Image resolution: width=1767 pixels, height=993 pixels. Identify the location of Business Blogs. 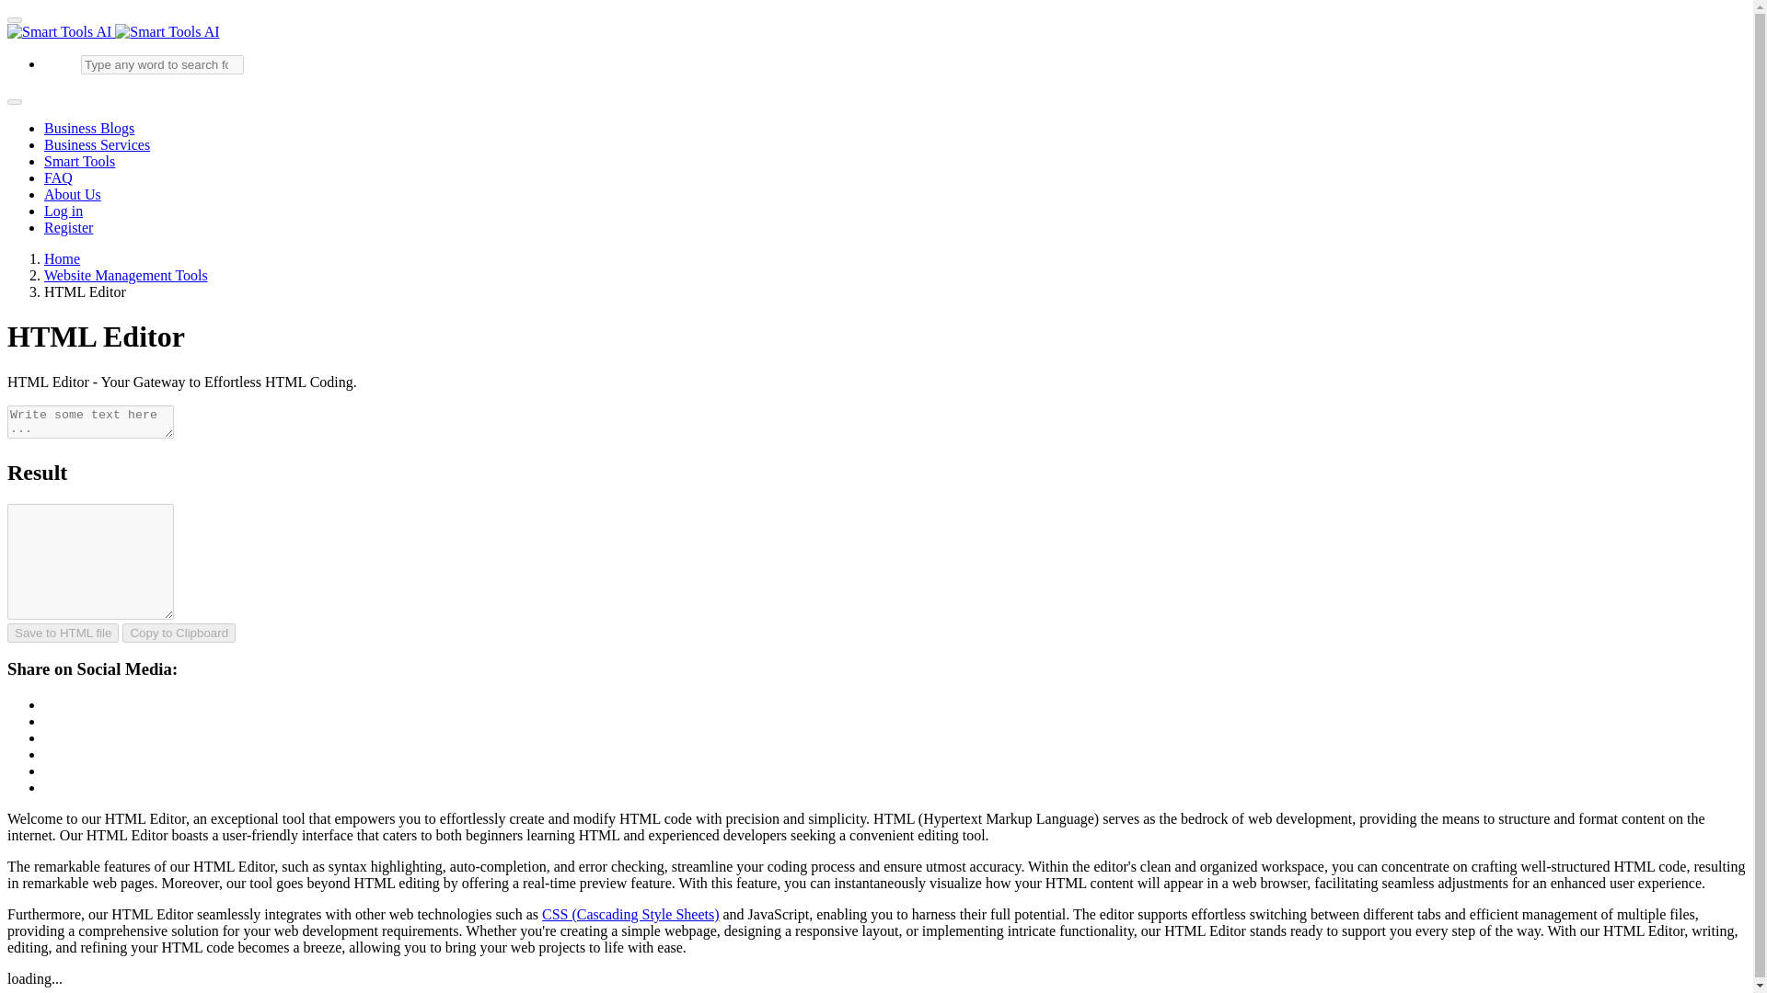
(88, 127).